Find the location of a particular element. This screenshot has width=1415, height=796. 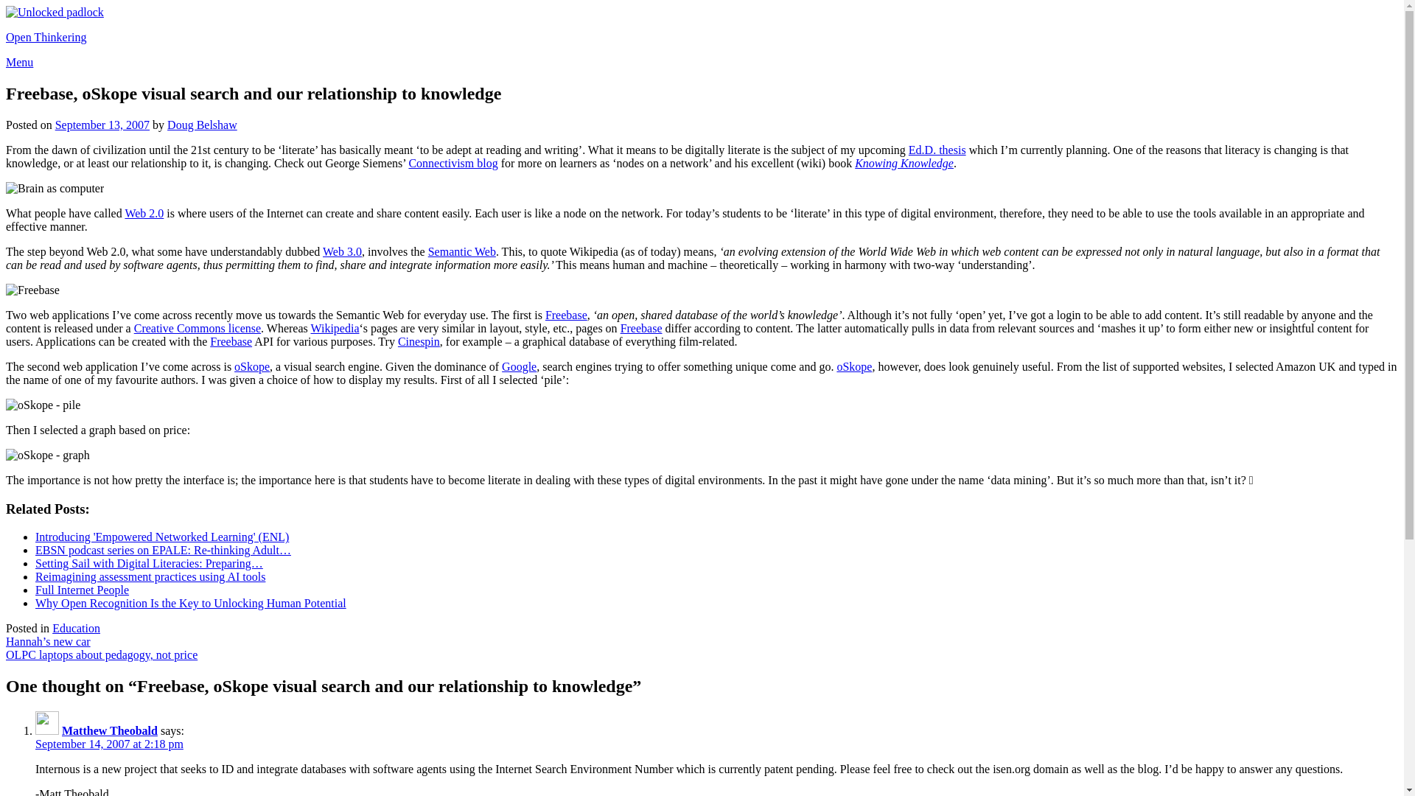

Freebase is located at coordinates (230, 341).